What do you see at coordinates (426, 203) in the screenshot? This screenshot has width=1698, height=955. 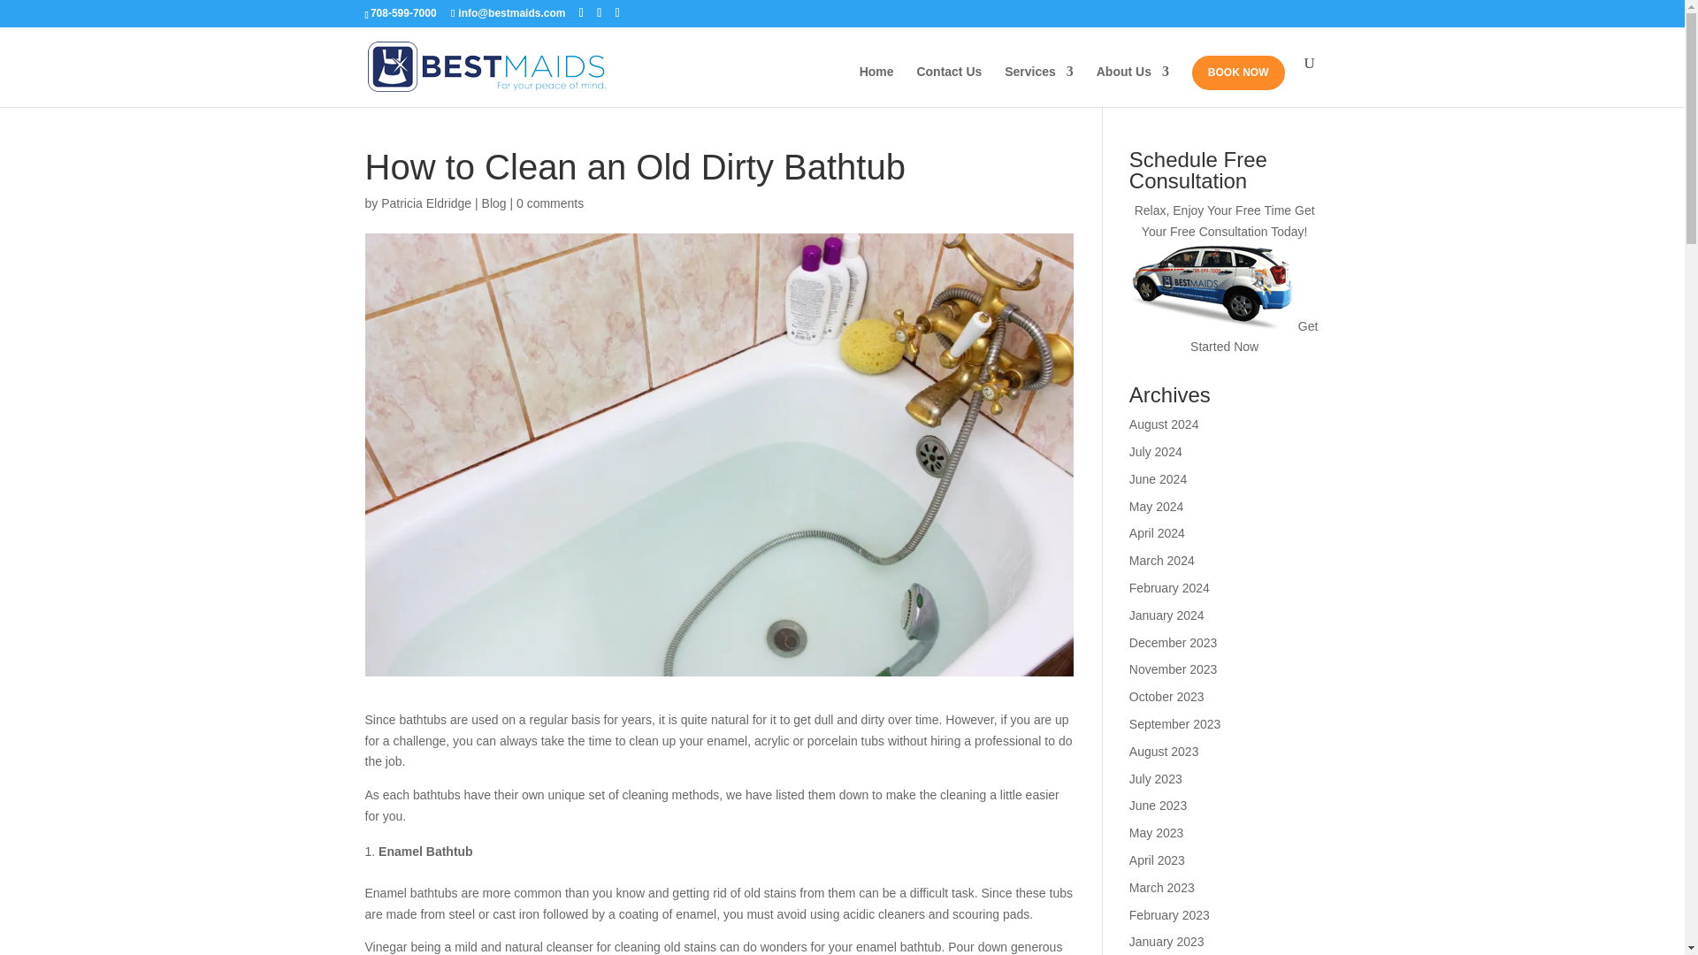 I see `Posts by Patricia Eldridge` at bounding box center [426, 203].